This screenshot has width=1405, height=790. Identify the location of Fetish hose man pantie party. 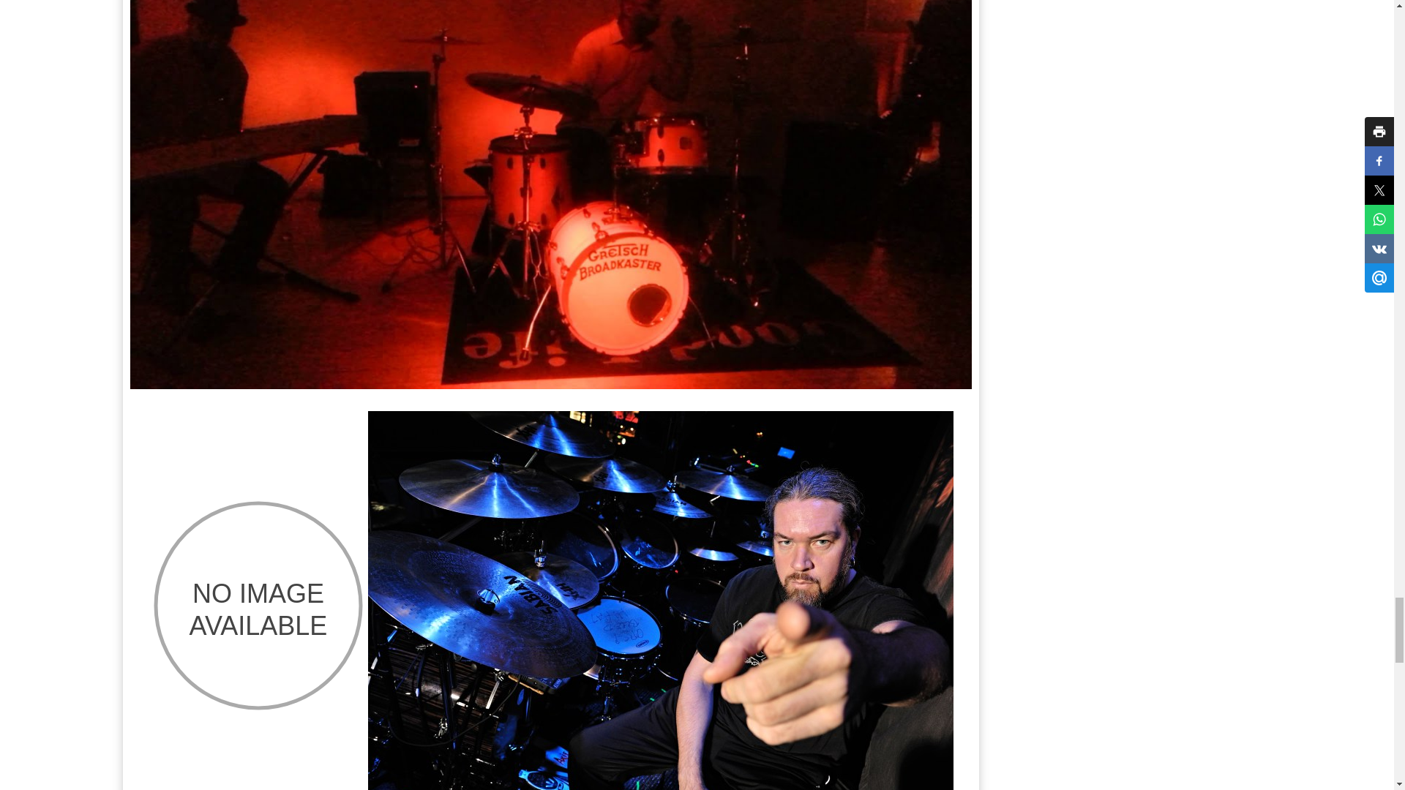
(257, 606).